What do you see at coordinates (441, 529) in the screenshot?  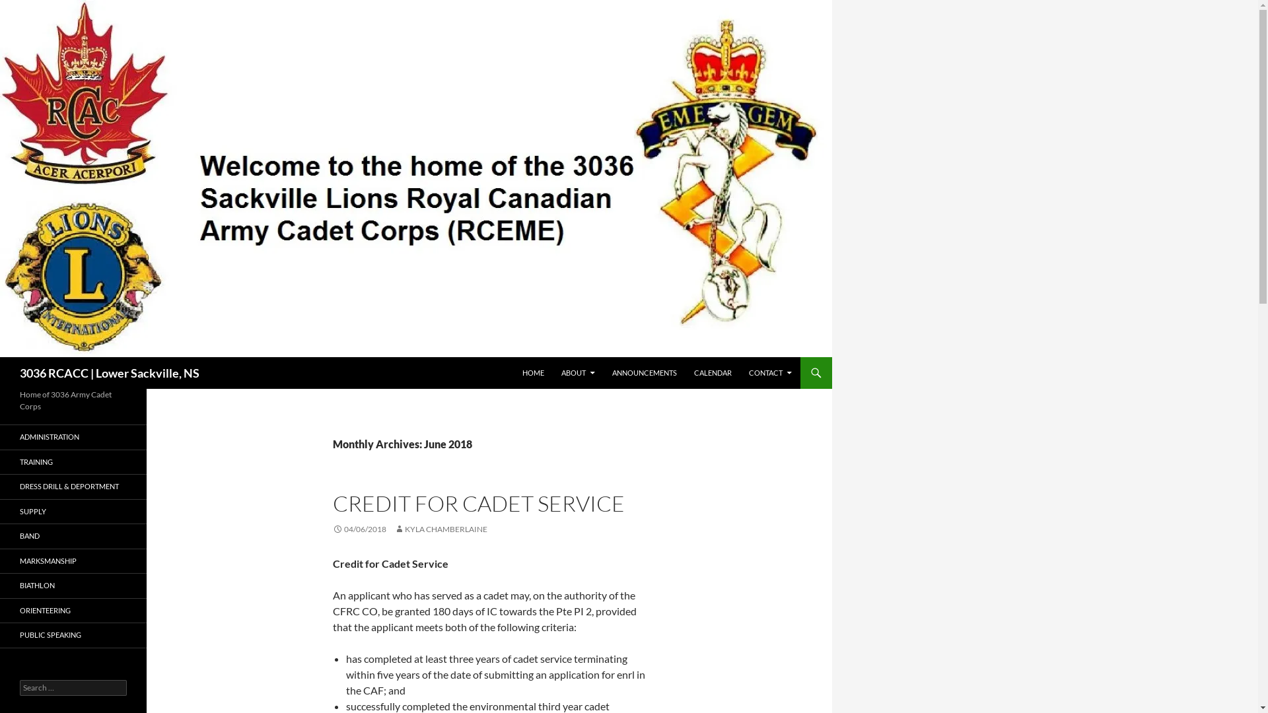 I see `KYLA CHAMBERLAINE` at bounding box center [441, 529].